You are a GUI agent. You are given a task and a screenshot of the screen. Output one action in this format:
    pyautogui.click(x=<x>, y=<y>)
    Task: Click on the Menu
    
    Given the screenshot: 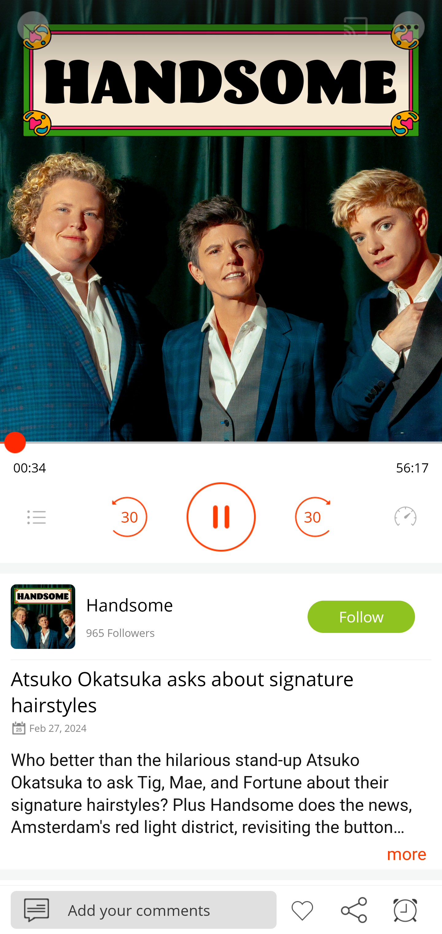 What is the action you would take?
    pyautogui.click(x=36, y=517)
    